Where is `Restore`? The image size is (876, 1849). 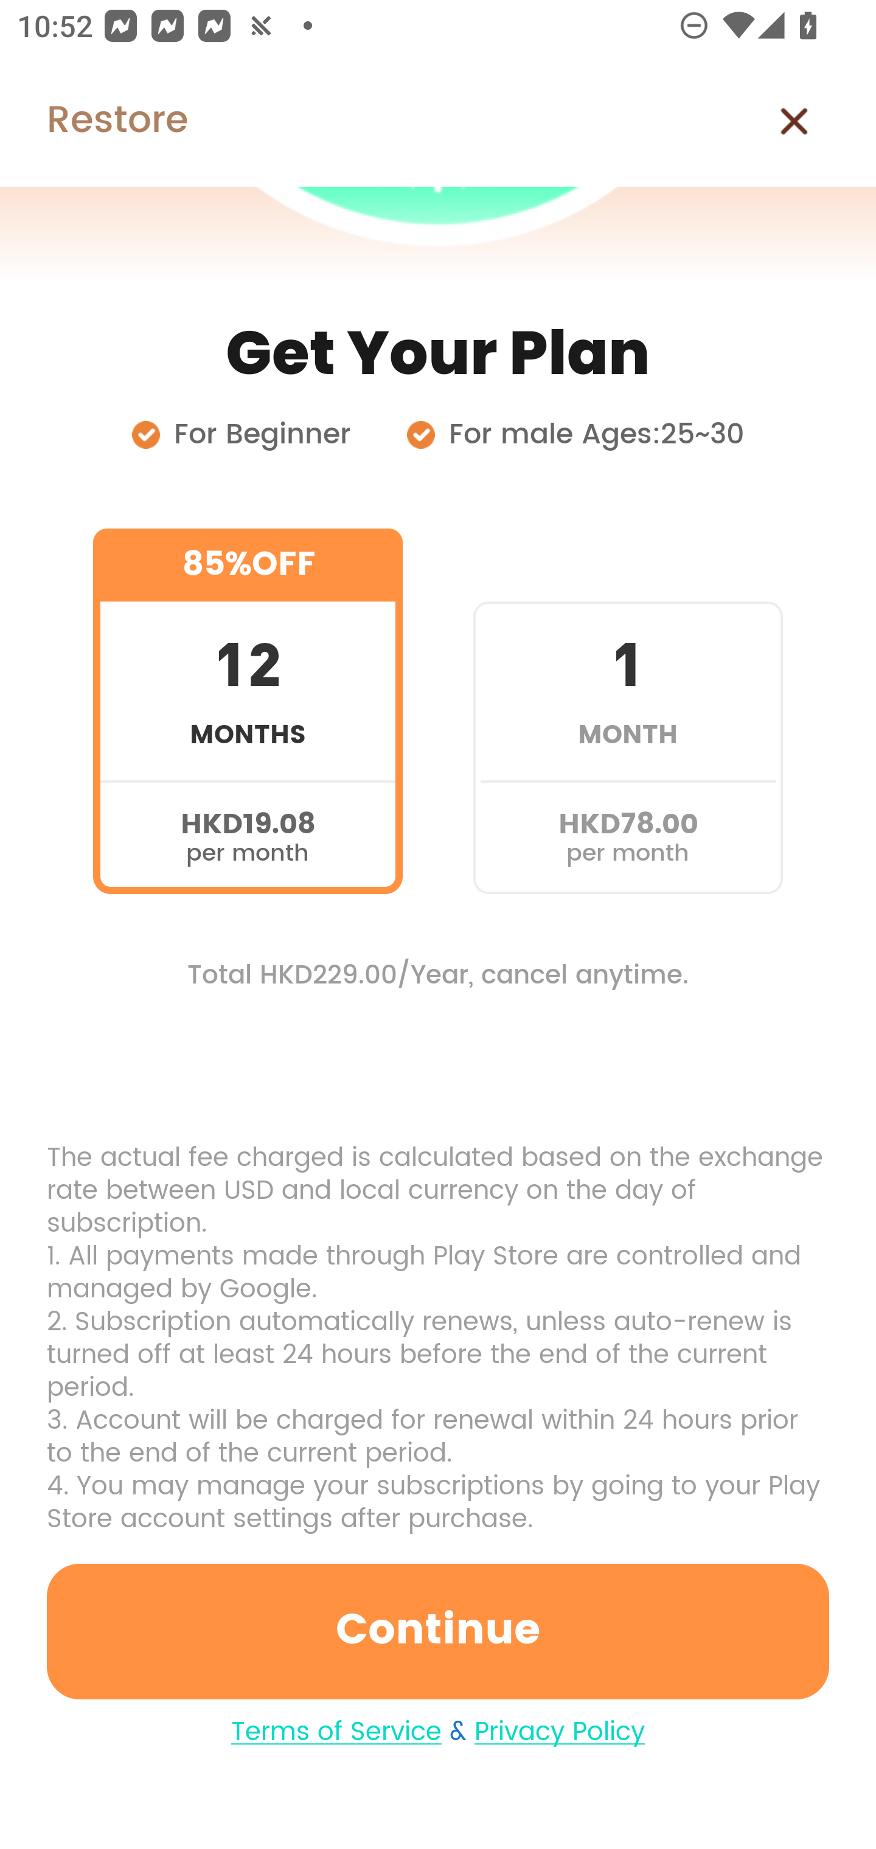 Restore is located at coordinates (94, 121).